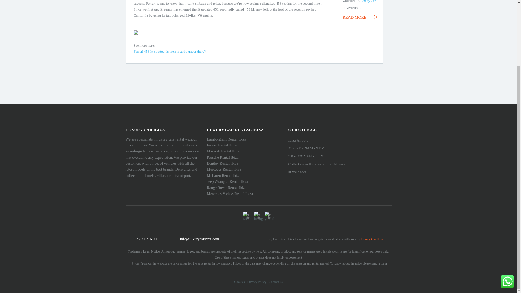 This screenshot has width=521, height=293. Describe the element at coordinates (239, 282) in the screenshot. I see `Cookies` at that location.